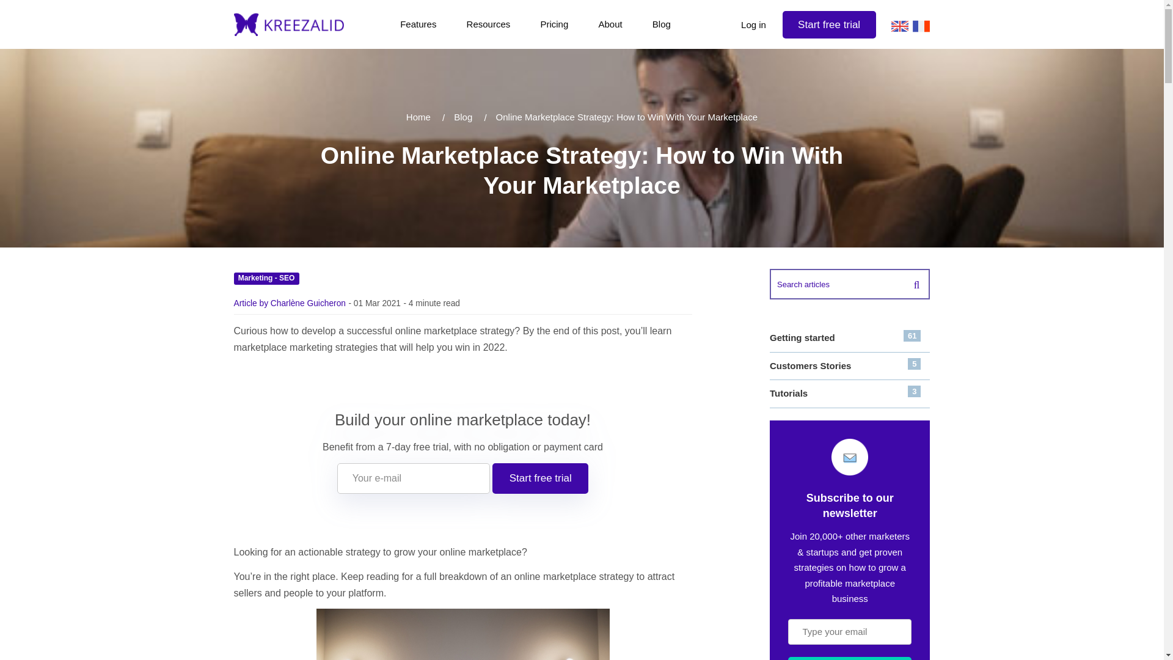  Describe the element at coordinates (554, 24) in the screenshot. I see `Start free trial` at that location.